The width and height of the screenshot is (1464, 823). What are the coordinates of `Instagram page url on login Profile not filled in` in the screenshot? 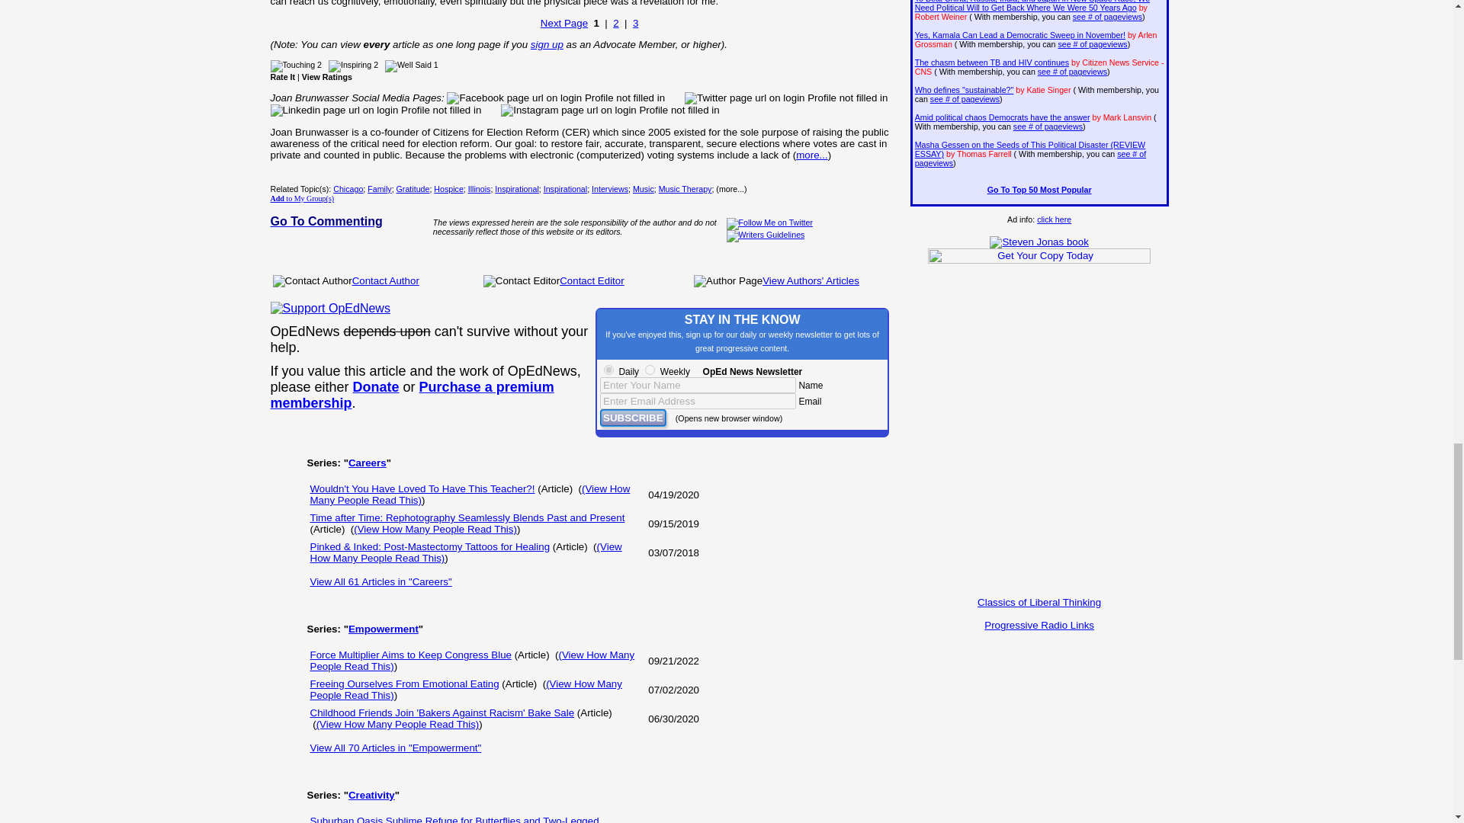 It's located at (609, 110).